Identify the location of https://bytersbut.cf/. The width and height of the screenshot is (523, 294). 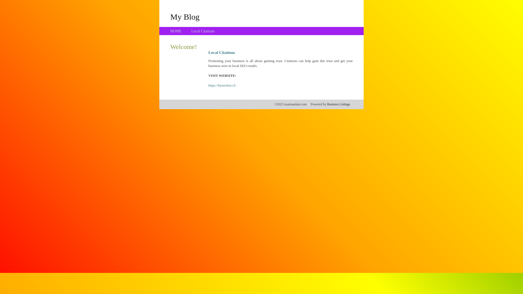
(222, 85).